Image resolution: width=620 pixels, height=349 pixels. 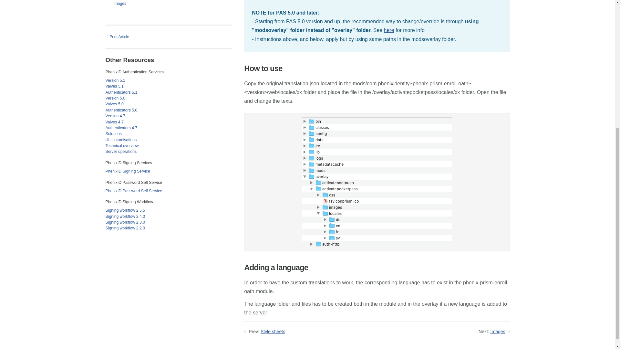 I want to click on Images, so click(x=498, y=332).